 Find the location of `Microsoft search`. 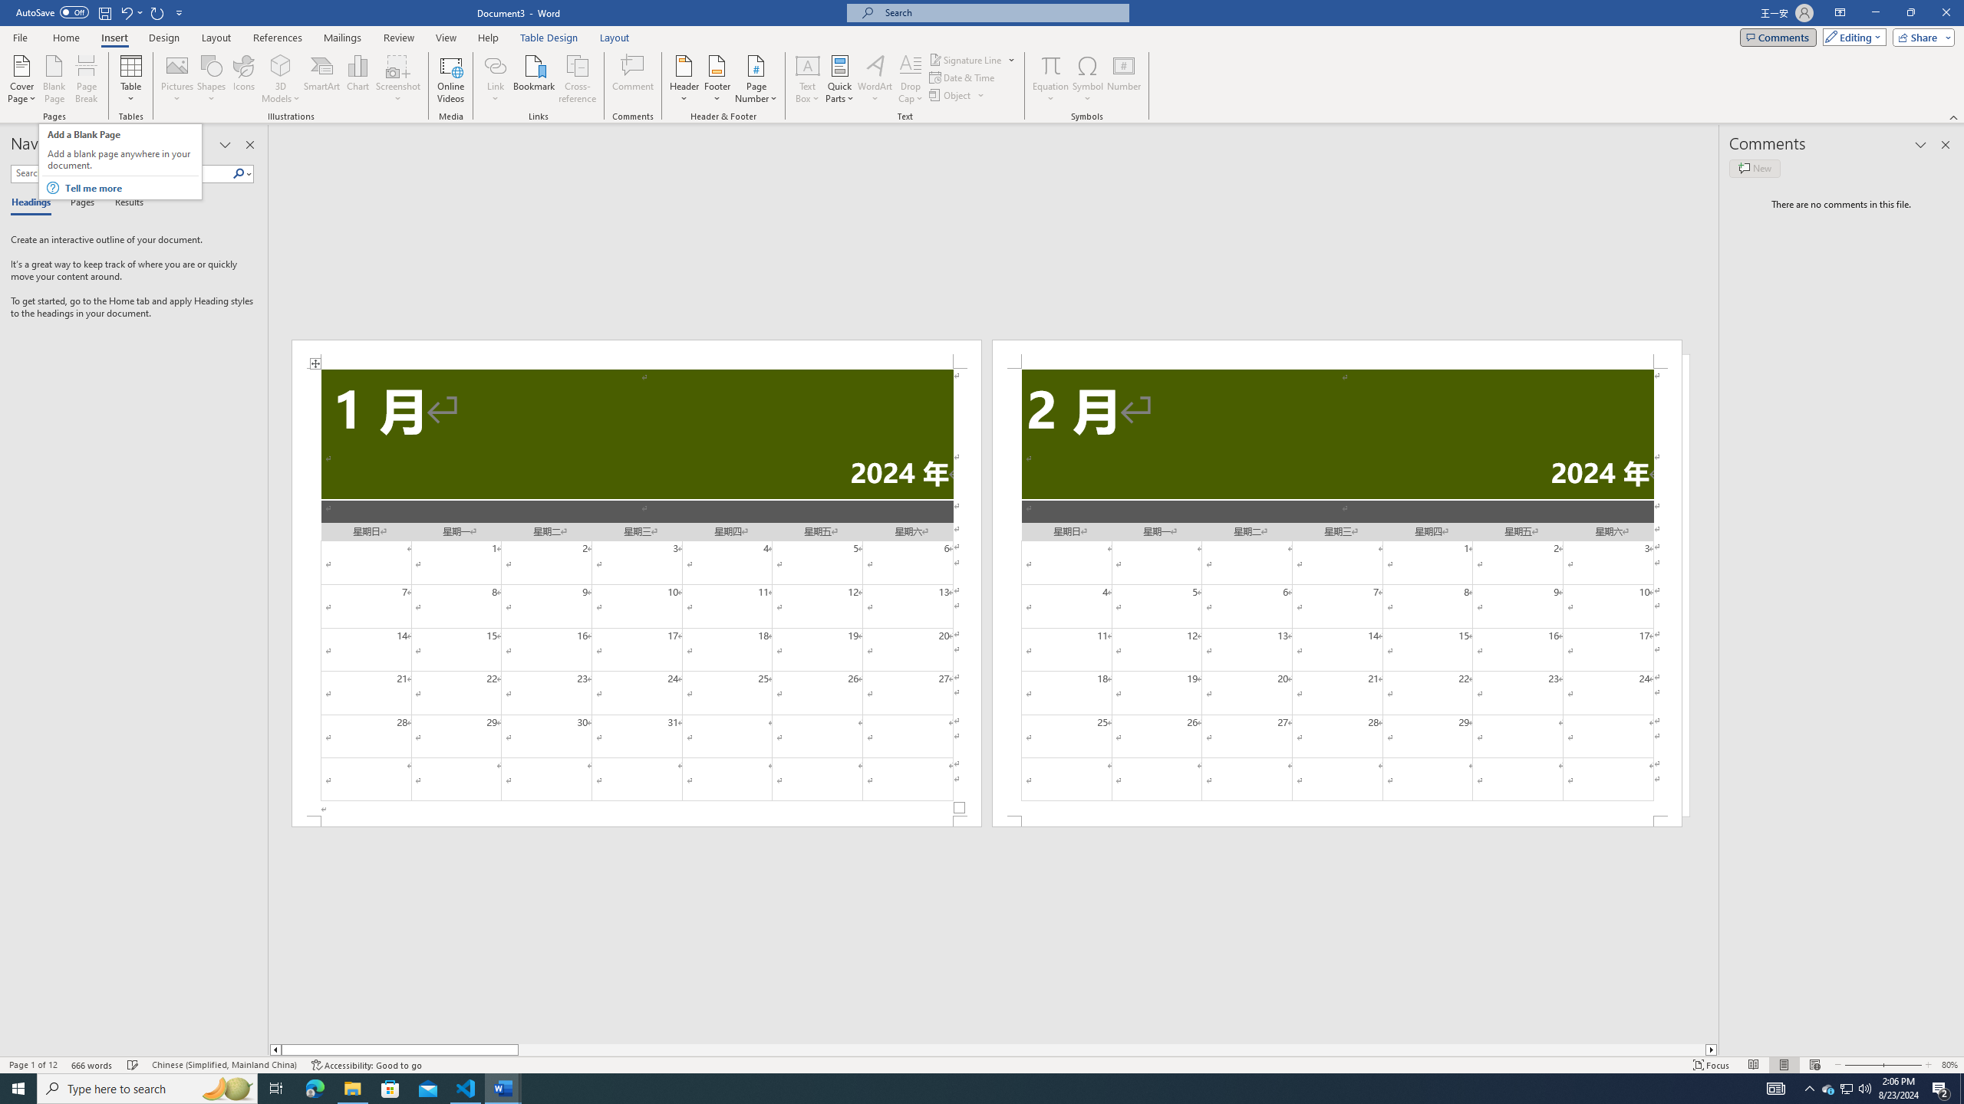

Microsoft search is located at coordinates (1002, 12).